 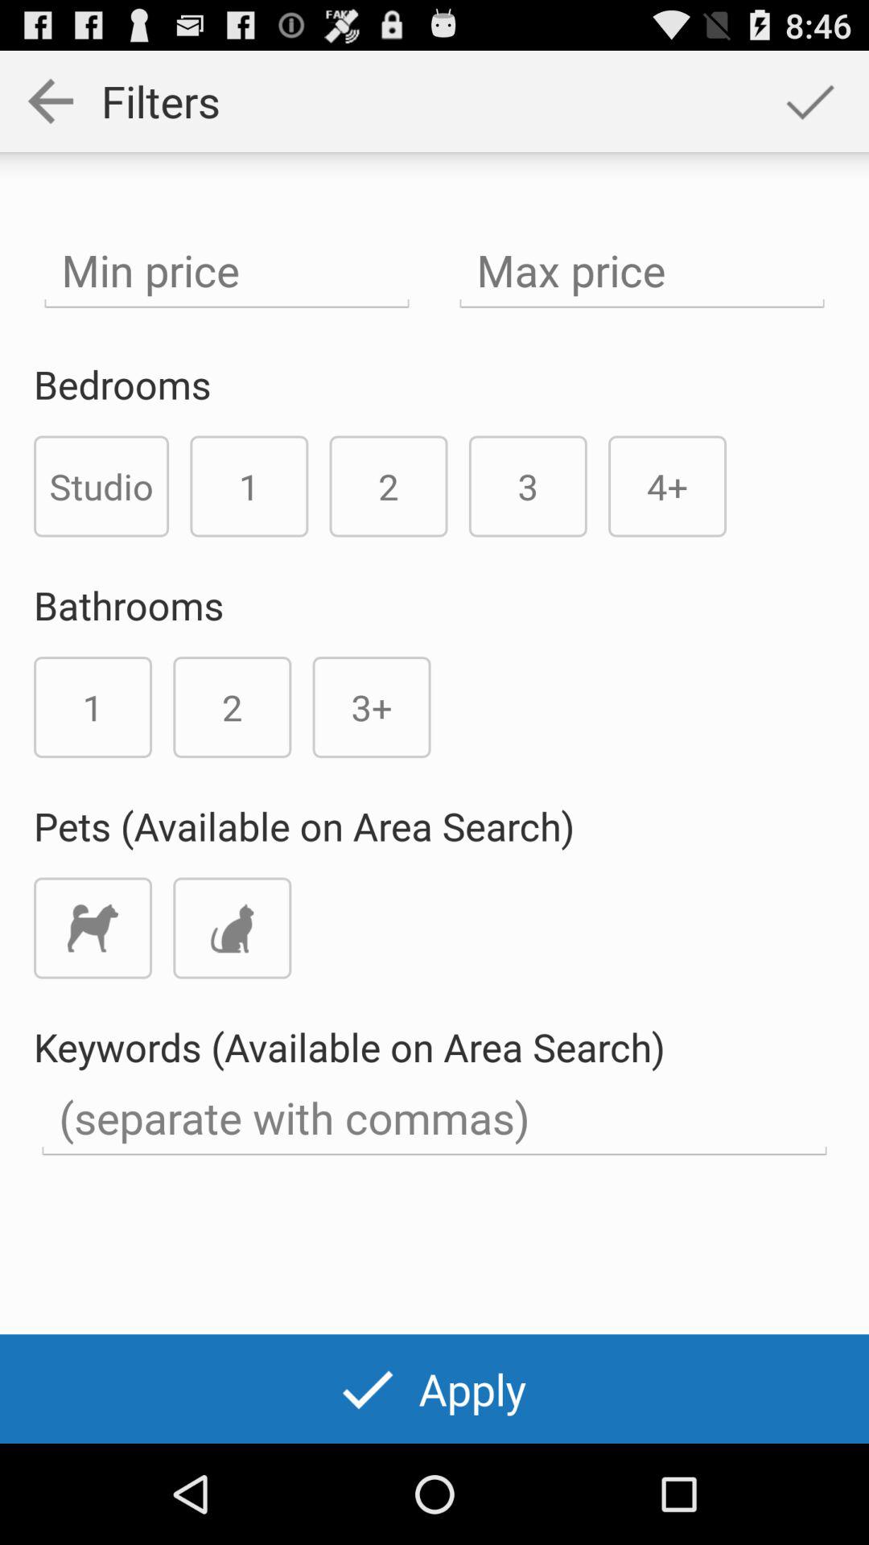 I want to click on launch app below the pets available on app, so click(x=93, y=928).